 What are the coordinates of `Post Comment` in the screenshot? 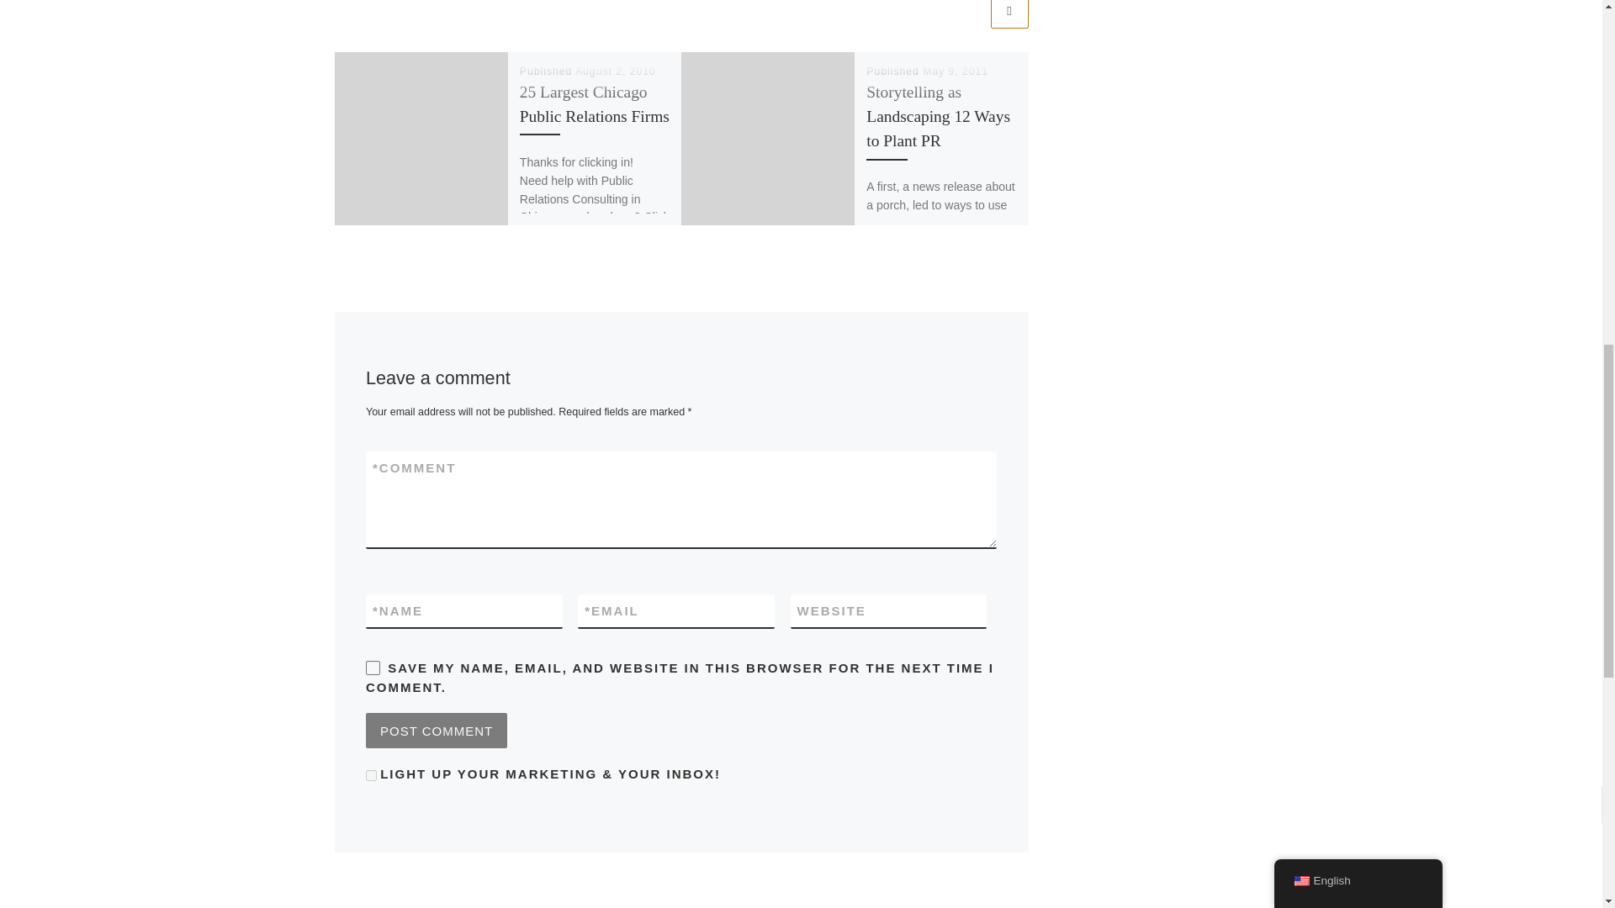 It's located at (436, 730).